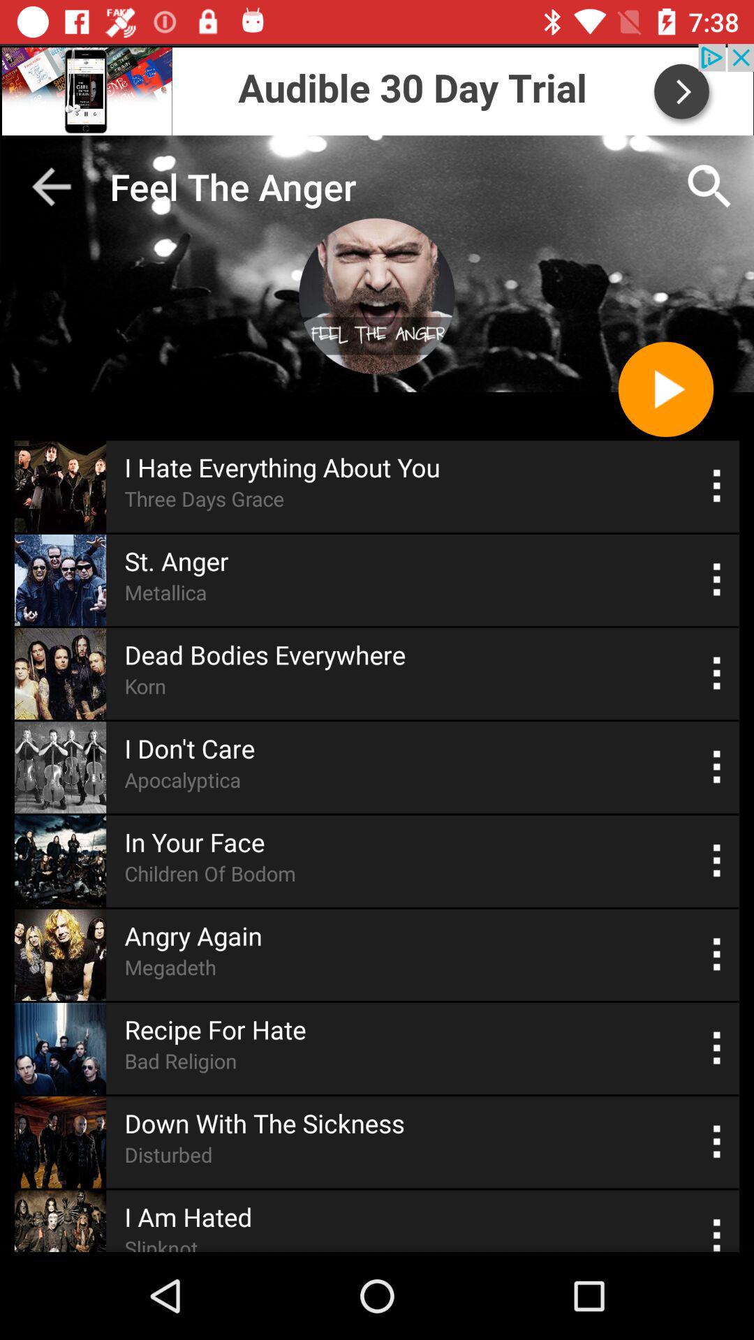  Describe the element at coordinates (718, 673) in the screenshot. I see `more options` at that location.